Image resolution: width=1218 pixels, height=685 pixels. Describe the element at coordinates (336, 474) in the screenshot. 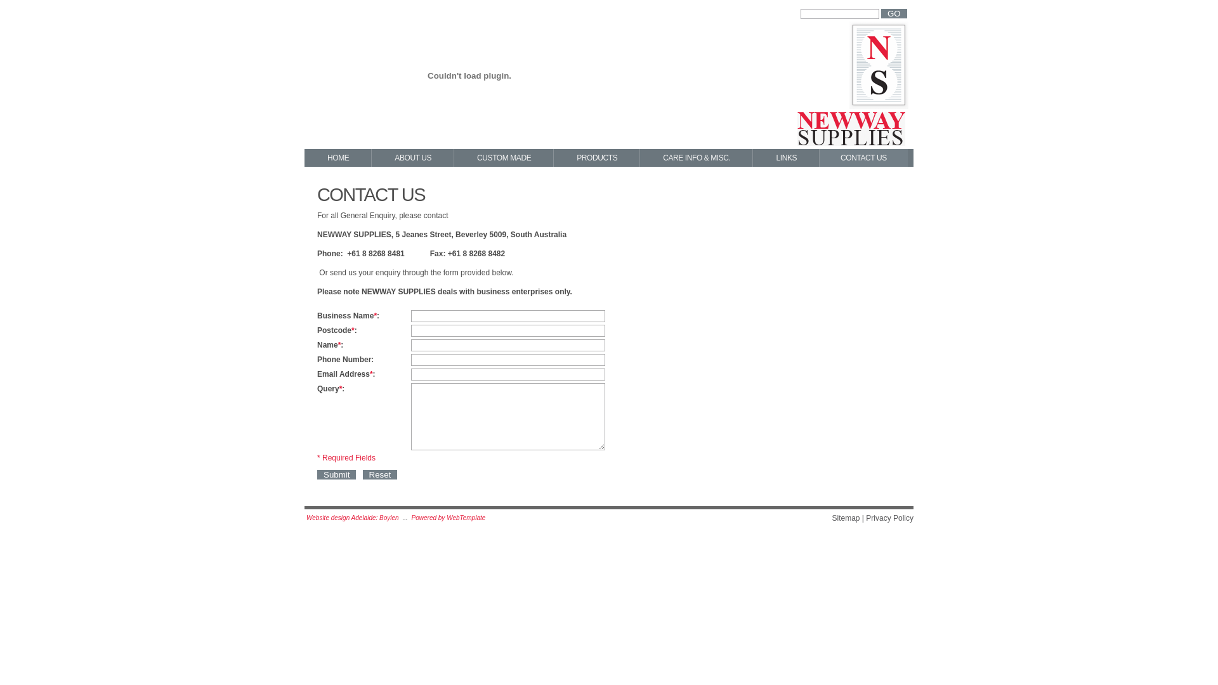

I see `Submit` at that location.